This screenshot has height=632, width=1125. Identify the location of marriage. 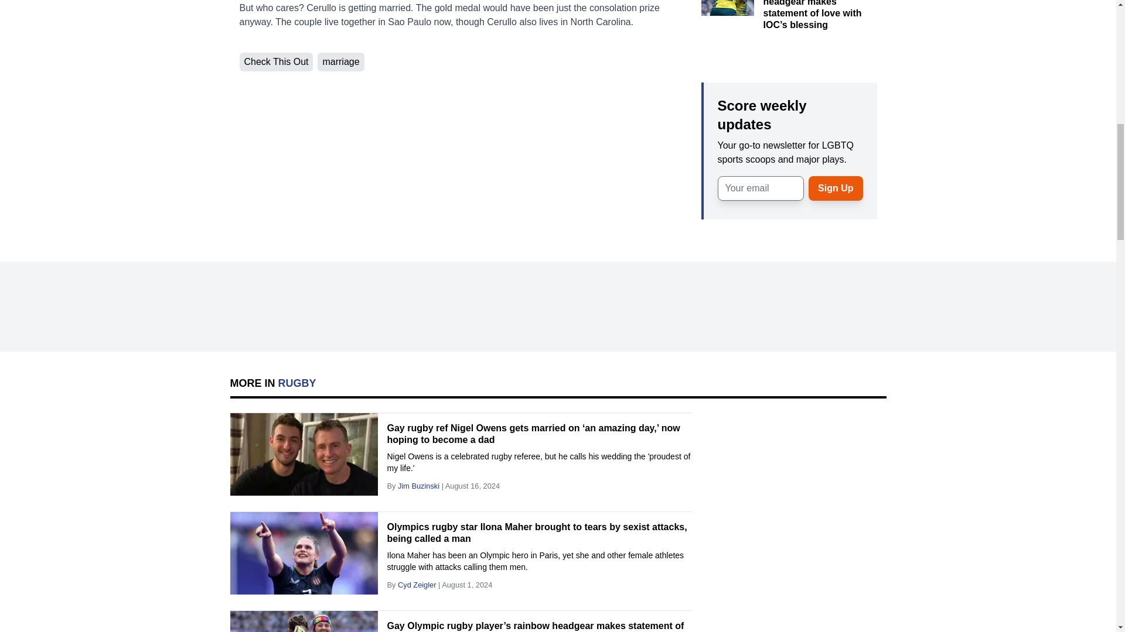
(340, 62).